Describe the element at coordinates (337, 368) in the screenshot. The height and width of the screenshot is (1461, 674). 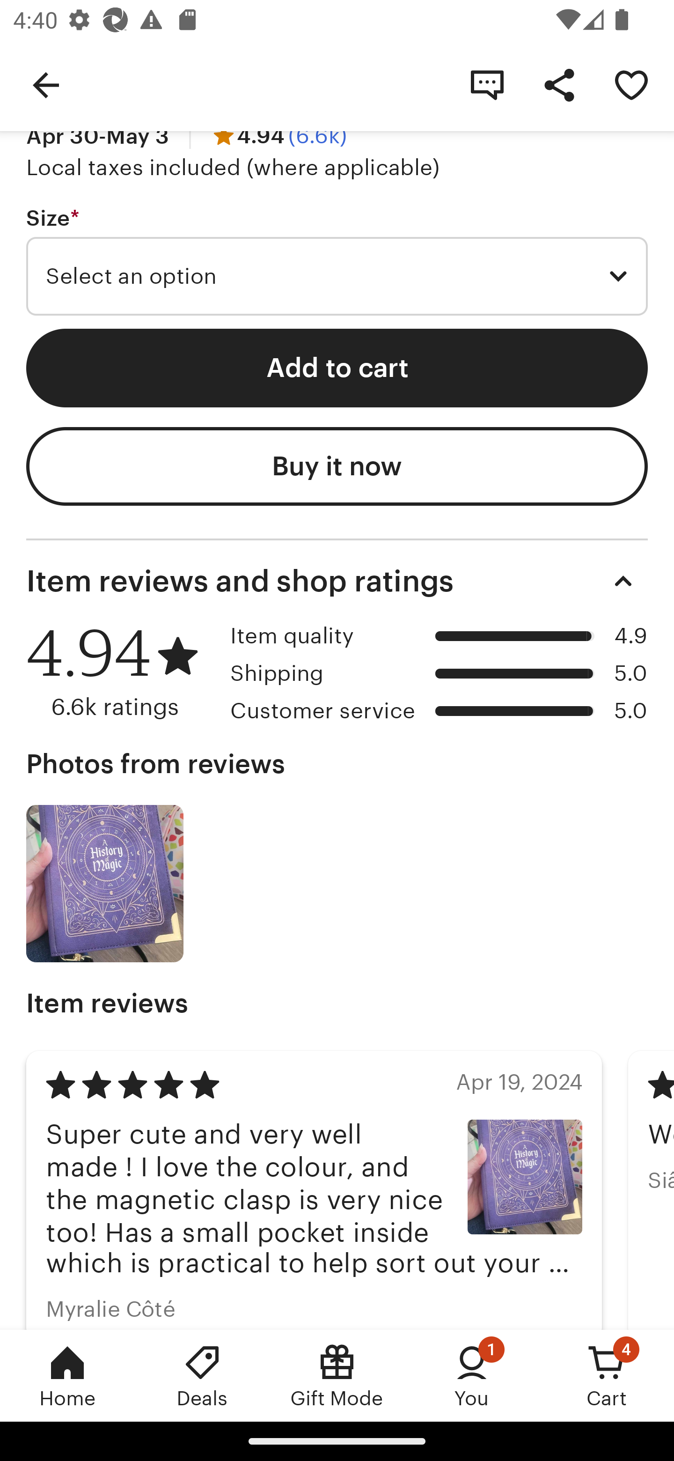
I see `Add to cart` at that location.